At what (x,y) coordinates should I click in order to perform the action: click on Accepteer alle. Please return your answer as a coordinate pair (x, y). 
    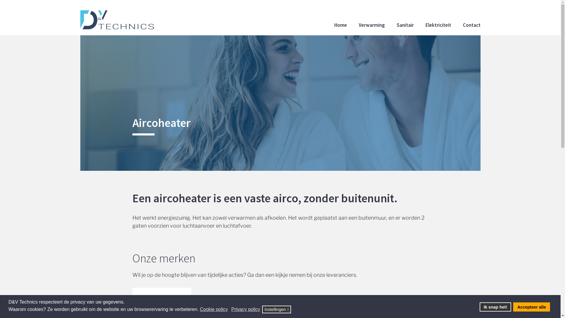
    Looking at the image, I should click on (531, 307).